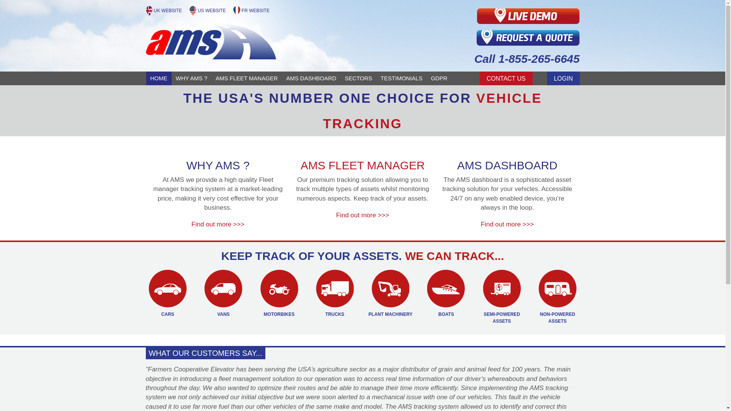 The height and width of the screenshot is (411, 731). Describe the element at coordinates (358, 78) in the screenshot. I see `Sectors` at that location.